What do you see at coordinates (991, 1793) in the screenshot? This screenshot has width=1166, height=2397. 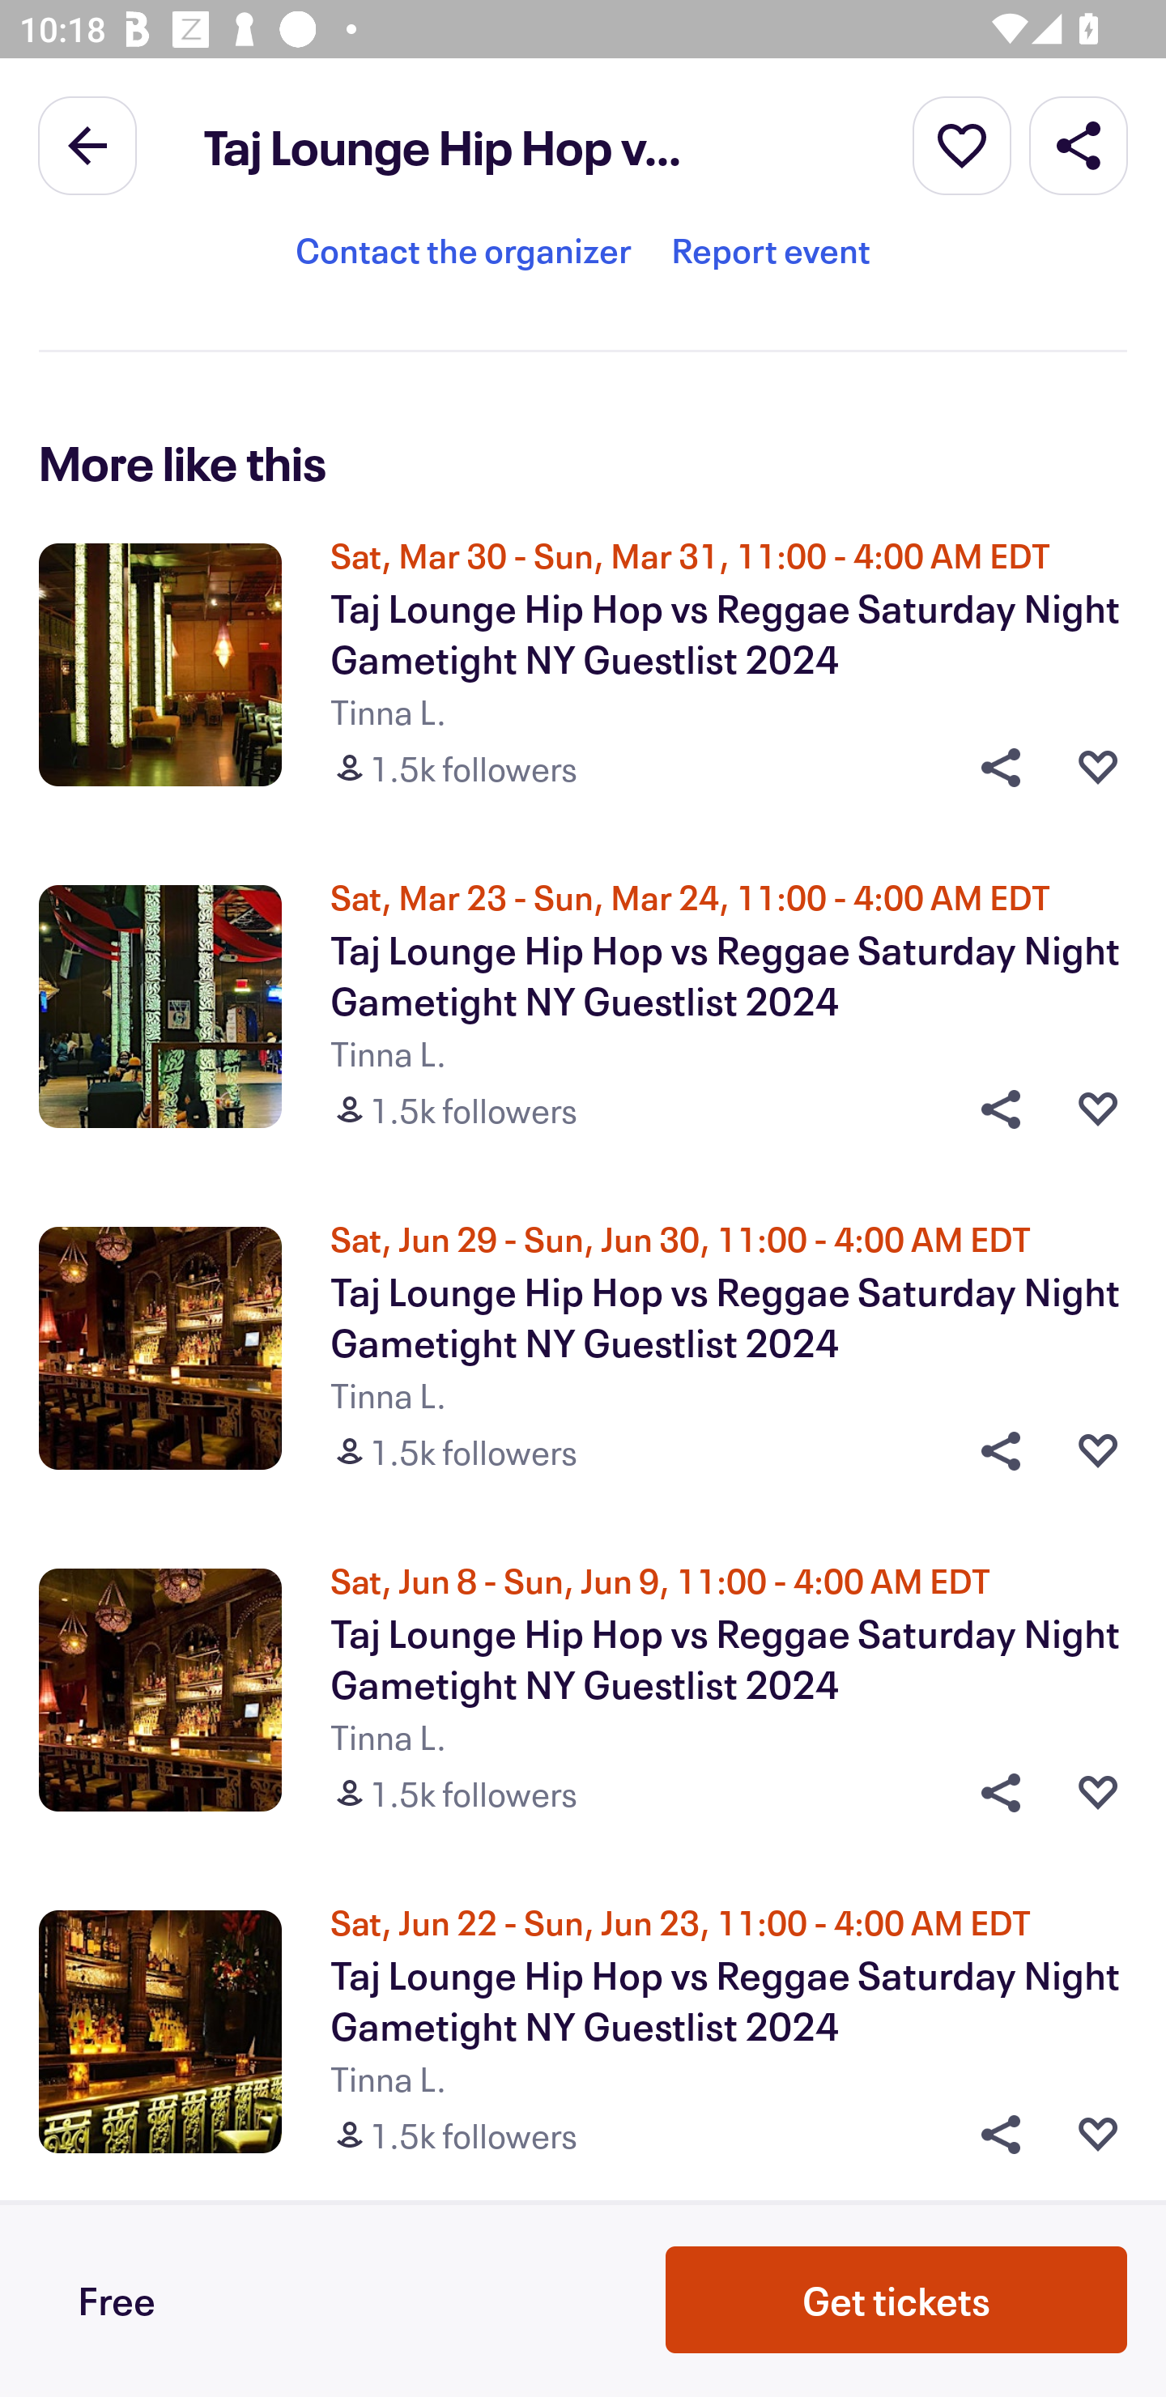 I see `Share` at bounding box center [991, 1793].